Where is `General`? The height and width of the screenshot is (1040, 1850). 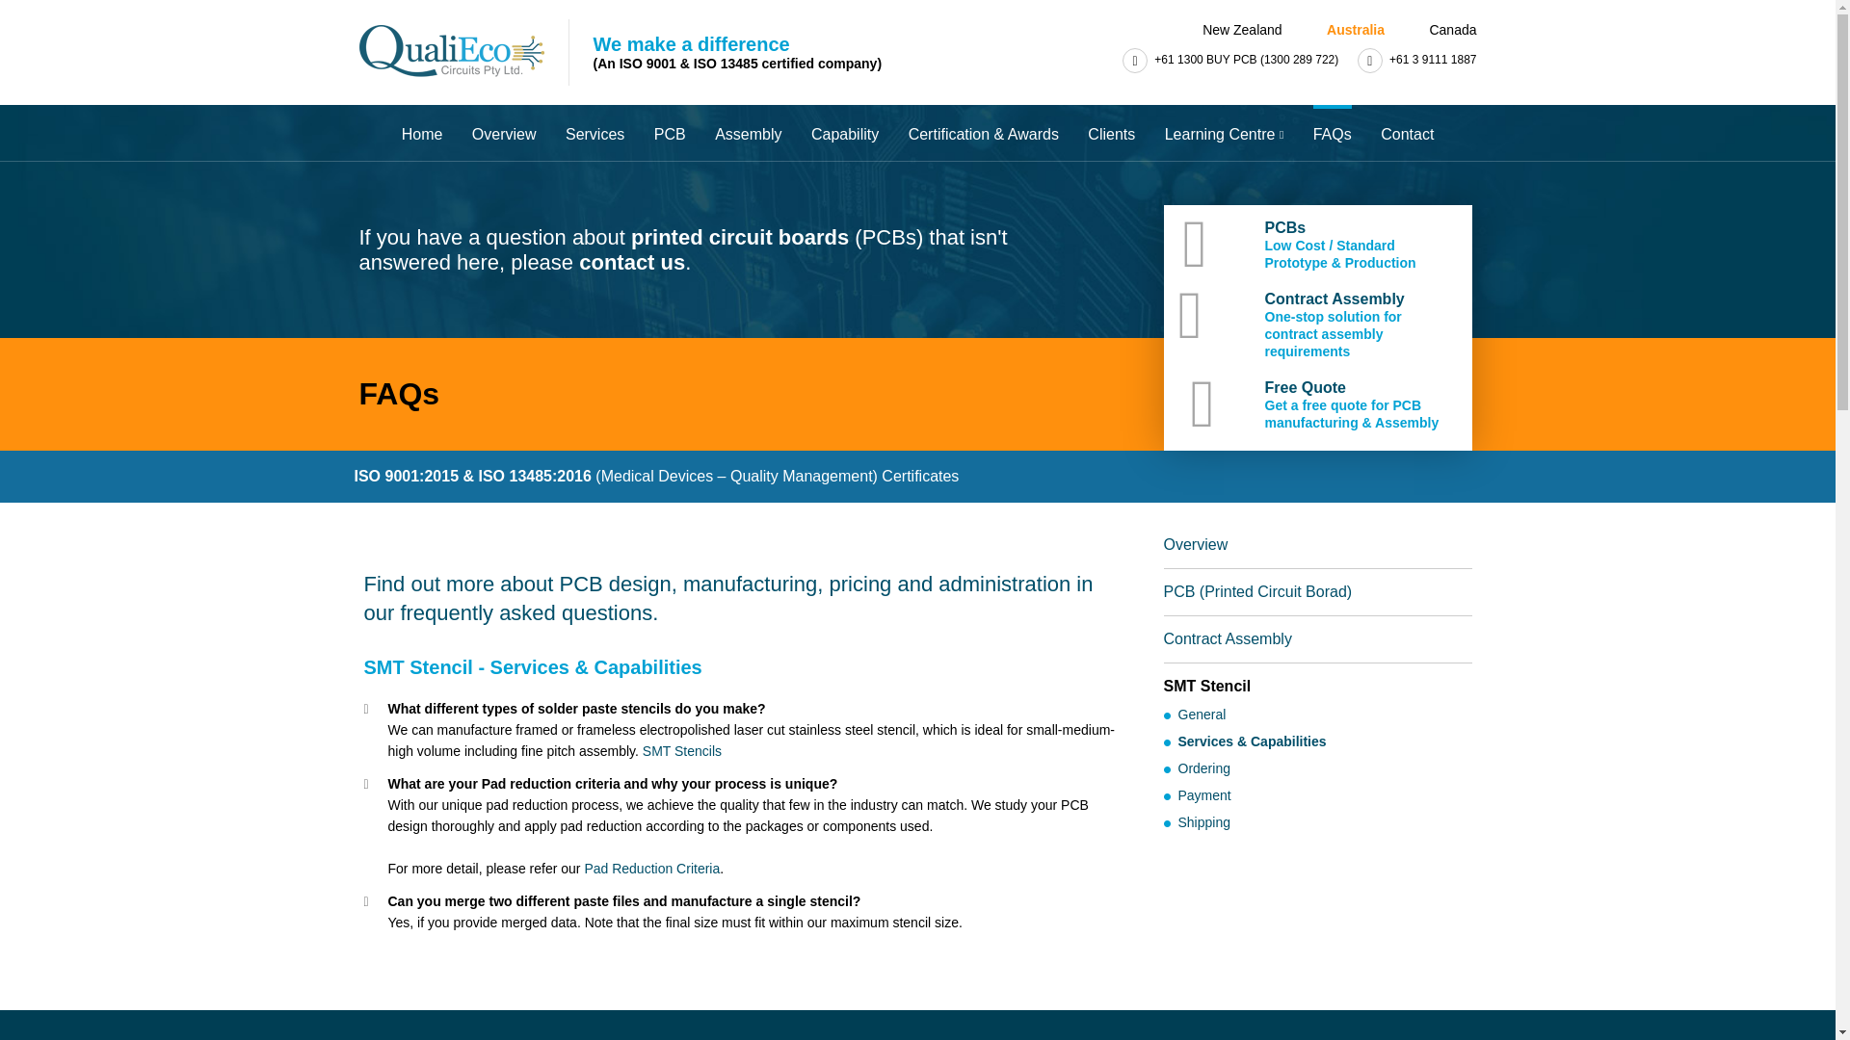
General is located at coordinates (1201, 715).